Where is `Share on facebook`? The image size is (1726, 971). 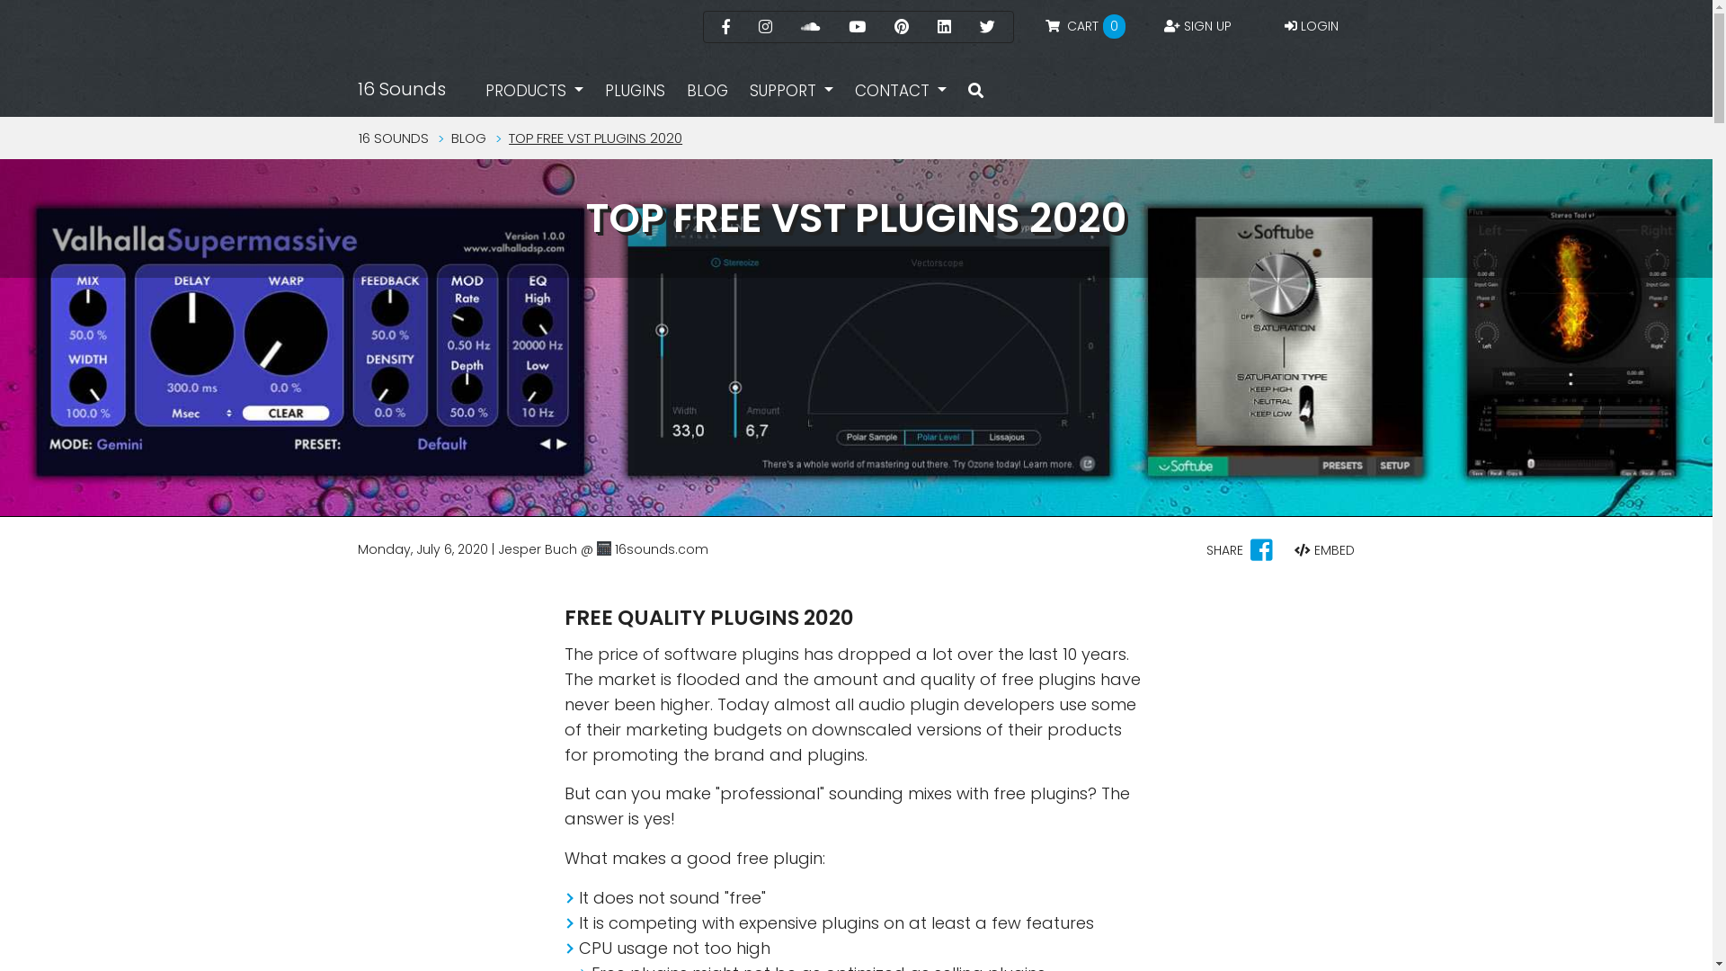 Share on facebook is located at coordinates (1262, 555).